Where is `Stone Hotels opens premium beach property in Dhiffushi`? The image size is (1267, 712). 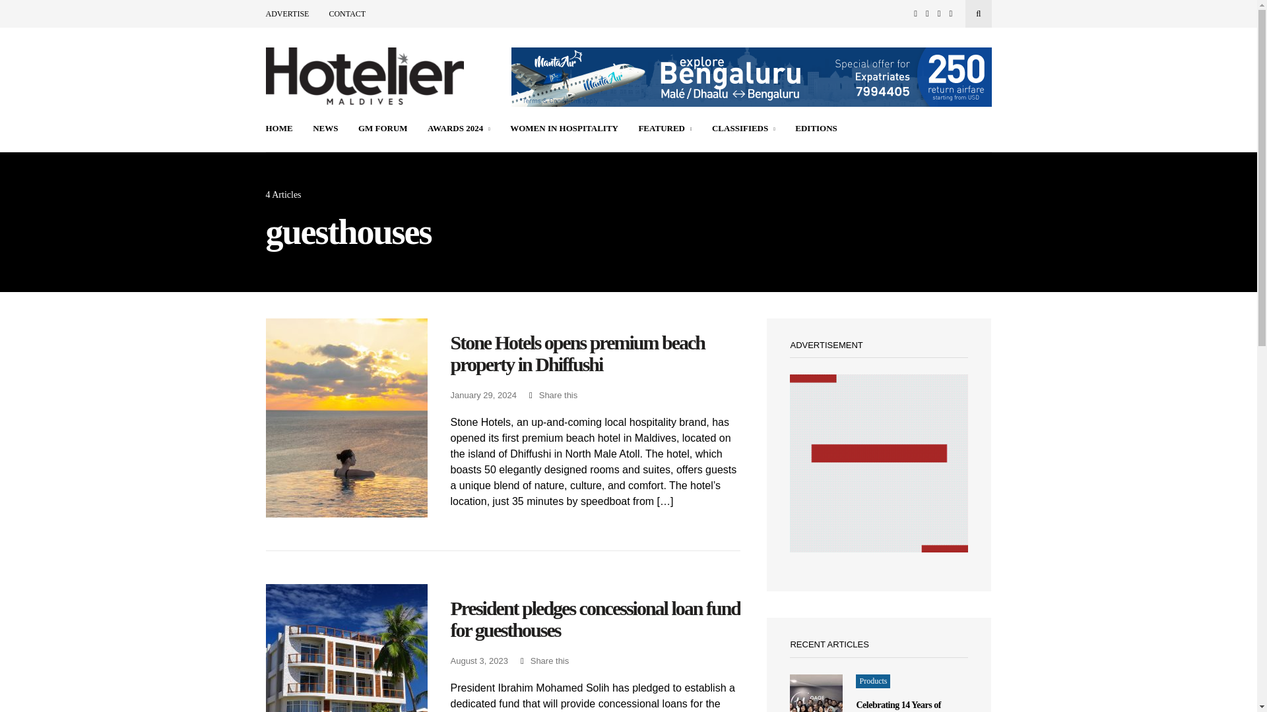 Stone Hotels opens premium beach property in Dhiffushi is located at coordinates (595, 353).